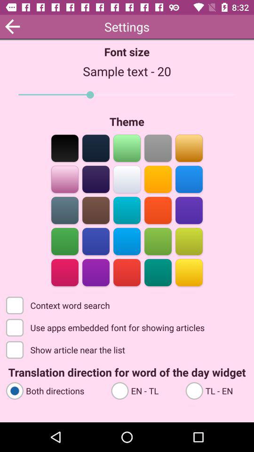 The width and height of the screenshot is (254, 452). I want to click on select orange color, so click(158, 210).